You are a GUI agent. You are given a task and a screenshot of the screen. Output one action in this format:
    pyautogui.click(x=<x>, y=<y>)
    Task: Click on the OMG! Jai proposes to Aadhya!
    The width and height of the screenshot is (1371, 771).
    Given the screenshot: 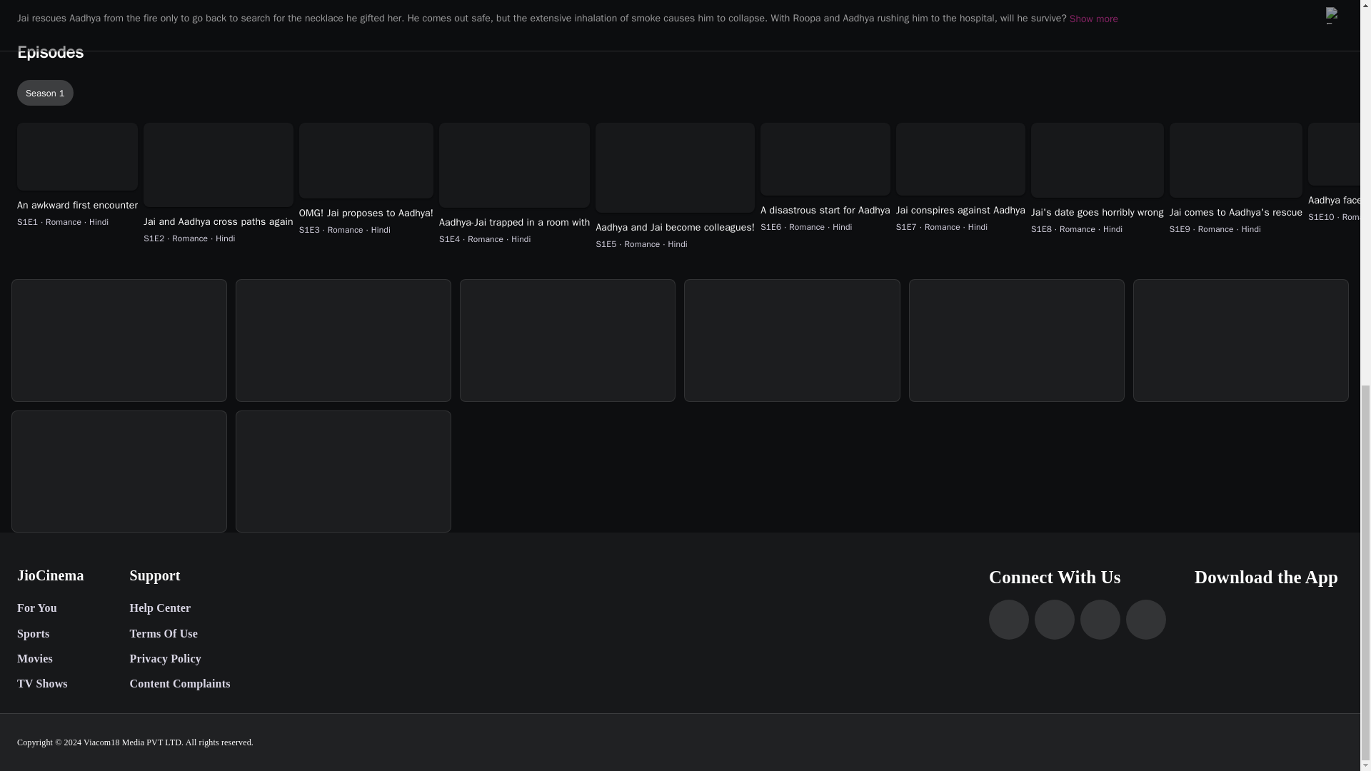 What is the action you would take?
    pyautogui.click(x=366, y=213)
    